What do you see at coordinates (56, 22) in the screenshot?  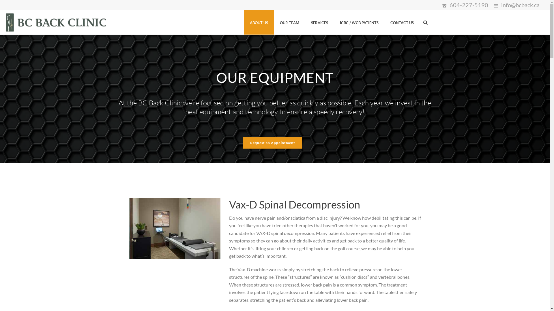 I see `Your Health is Our Priority` at bounding box center [56, 22].